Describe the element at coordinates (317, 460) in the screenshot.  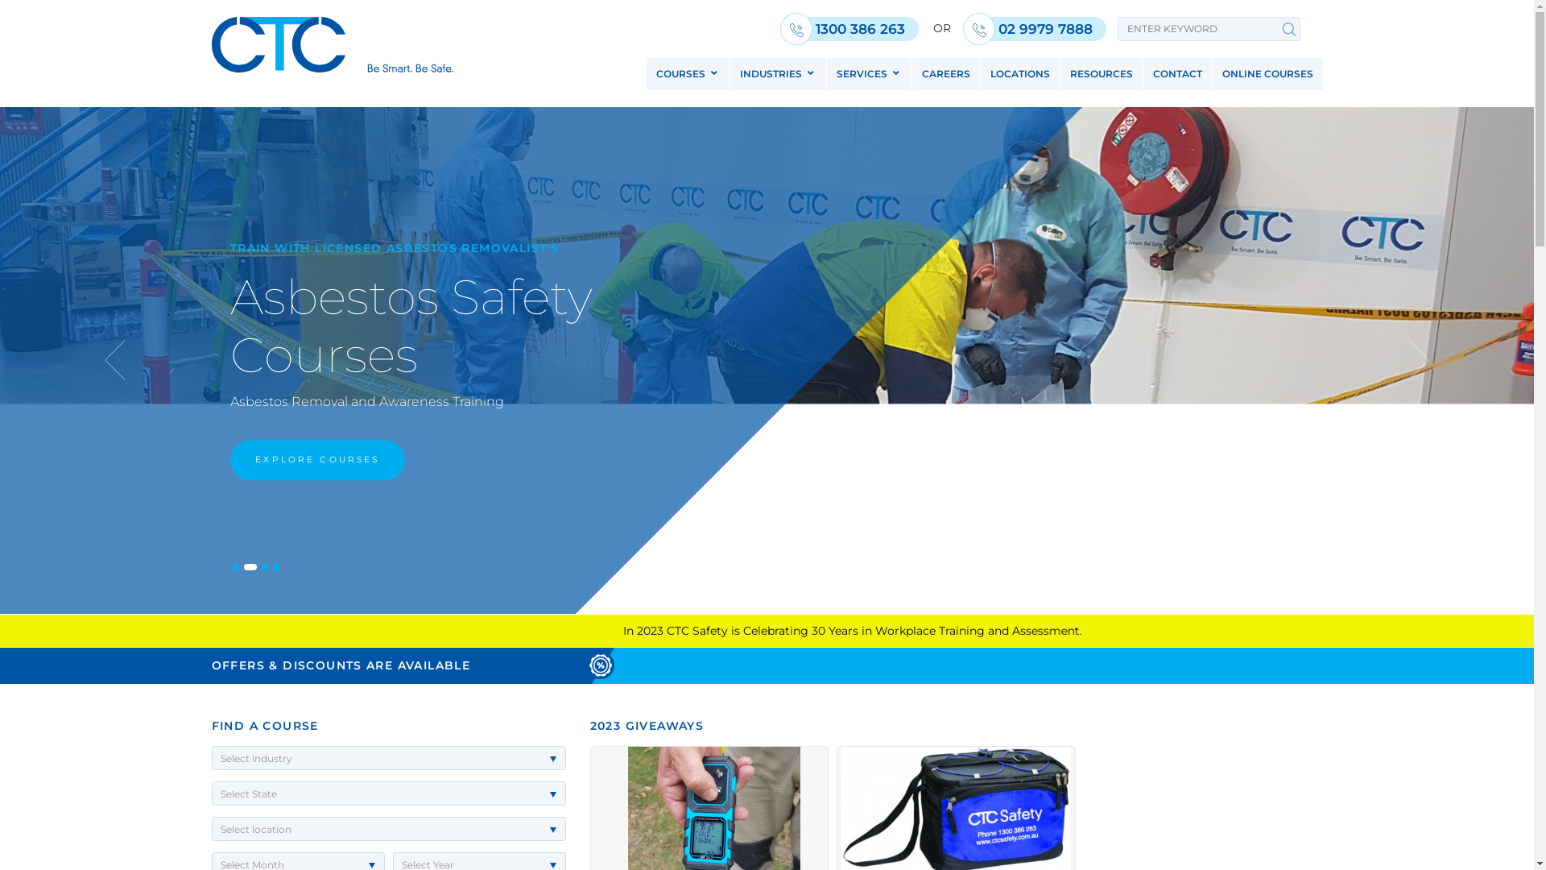
I see `EXPLORE COURSES` at that location.